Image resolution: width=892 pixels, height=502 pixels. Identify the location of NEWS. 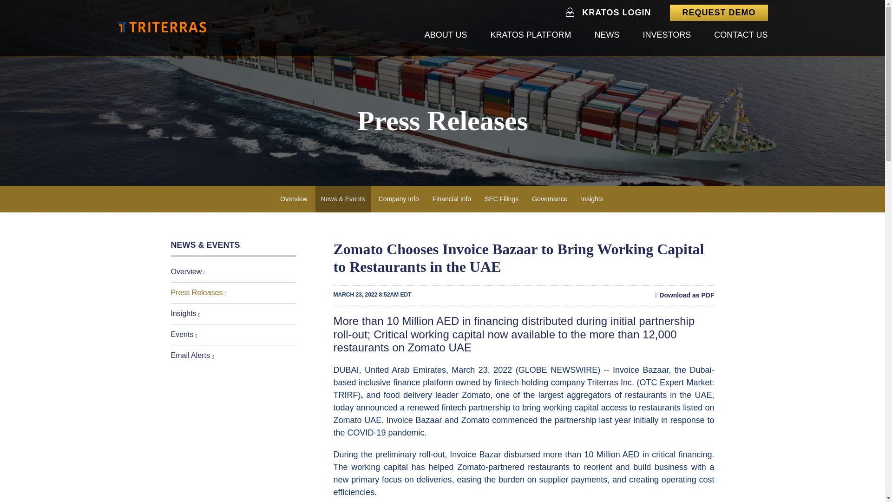
(606, 36).